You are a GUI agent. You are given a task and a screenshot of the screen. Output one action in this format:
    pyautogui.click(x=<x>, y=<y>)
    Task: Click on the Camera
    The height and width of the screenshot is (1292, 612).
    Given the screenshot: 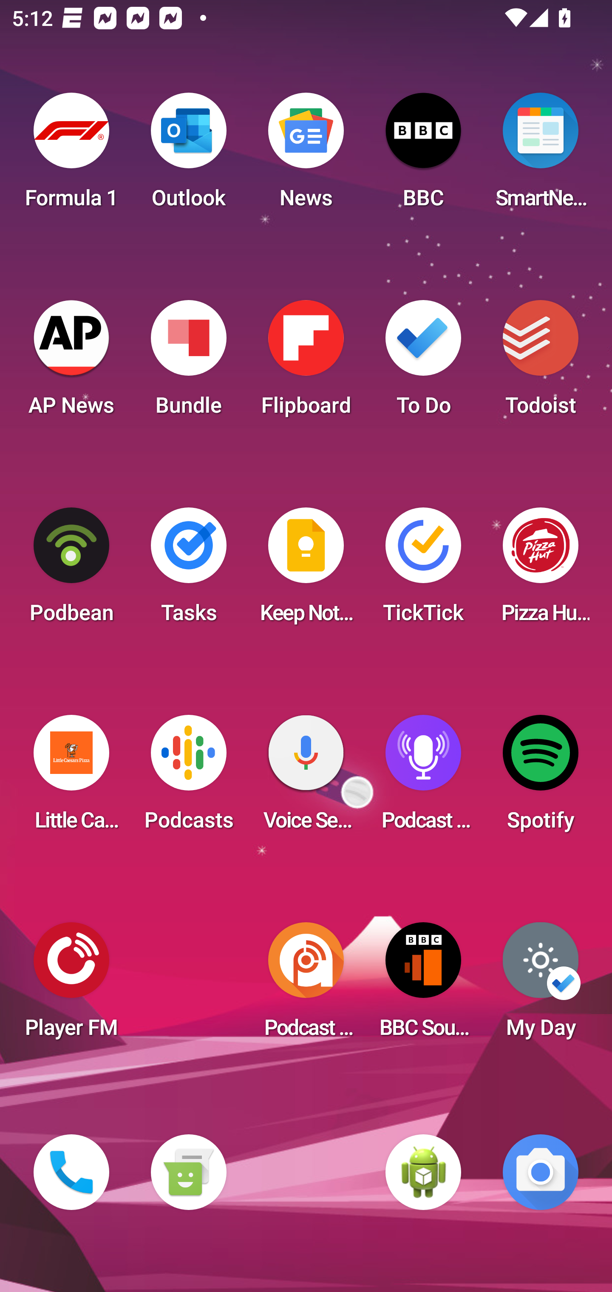 What is the action you would take?
    pyautogui.click(x=541, y=1172)
    